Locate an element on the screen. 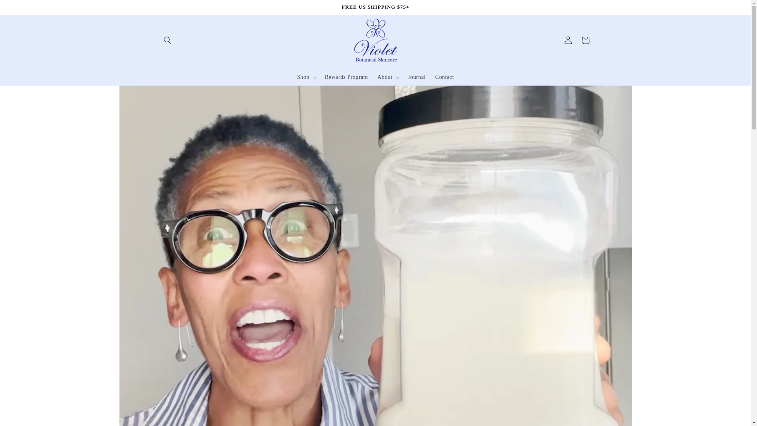 This screenshot has height=426, width=757. Rewards Program is located at coordinates (347, 77).